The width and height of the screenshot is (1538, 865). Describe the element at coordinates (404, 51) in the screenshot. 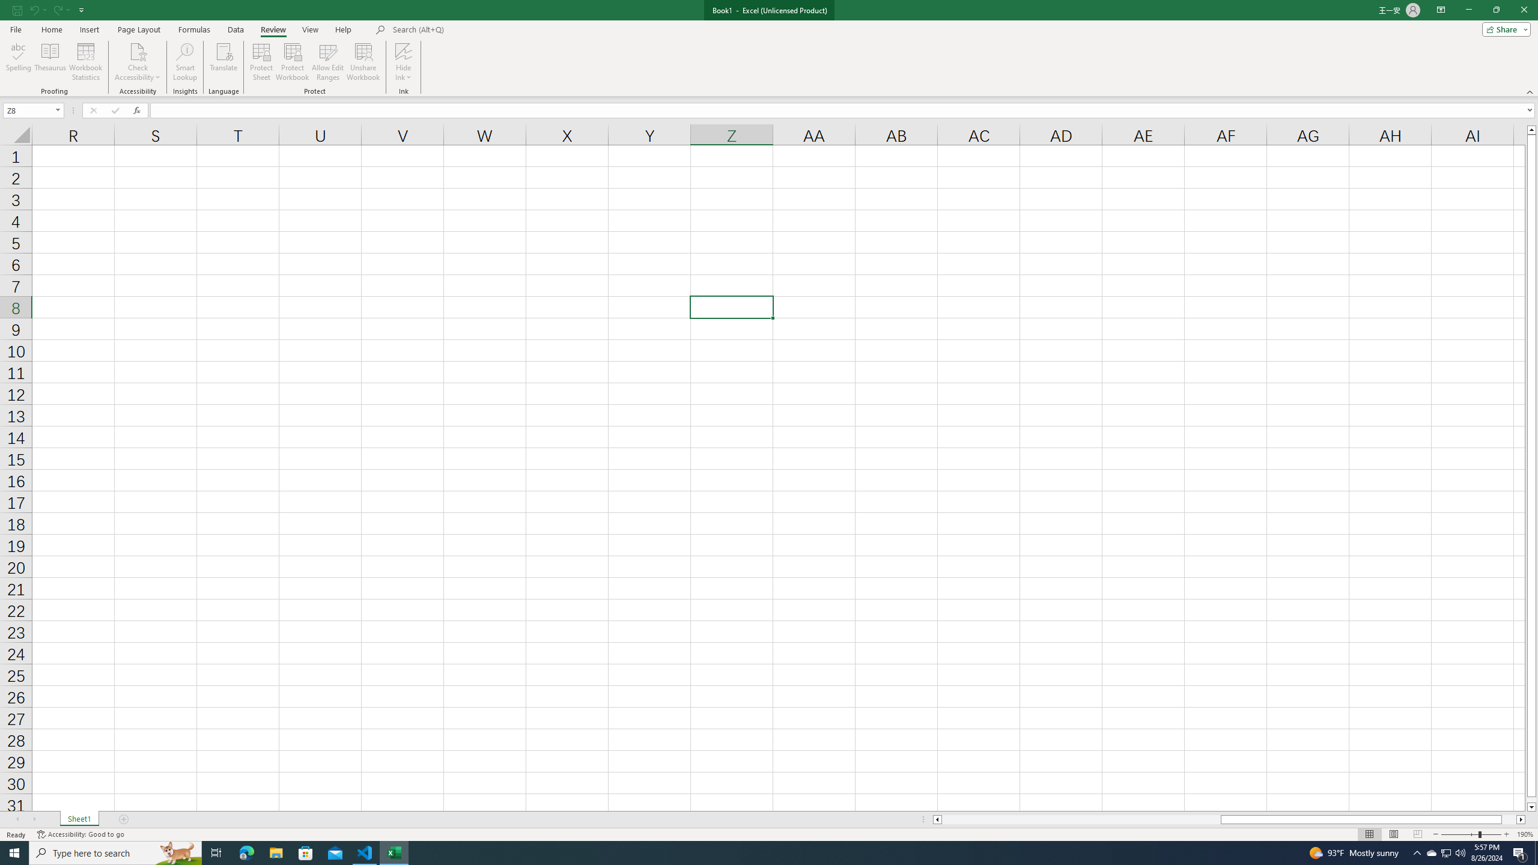

I see `Hide Ink` at that location.